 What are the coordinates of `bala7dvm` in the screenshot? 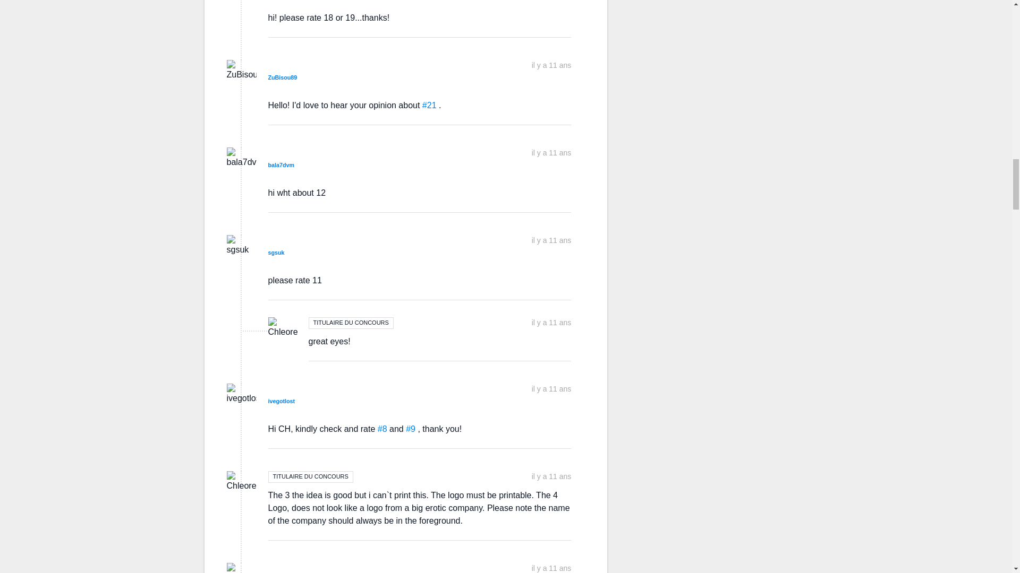 It's located at (280, 164).